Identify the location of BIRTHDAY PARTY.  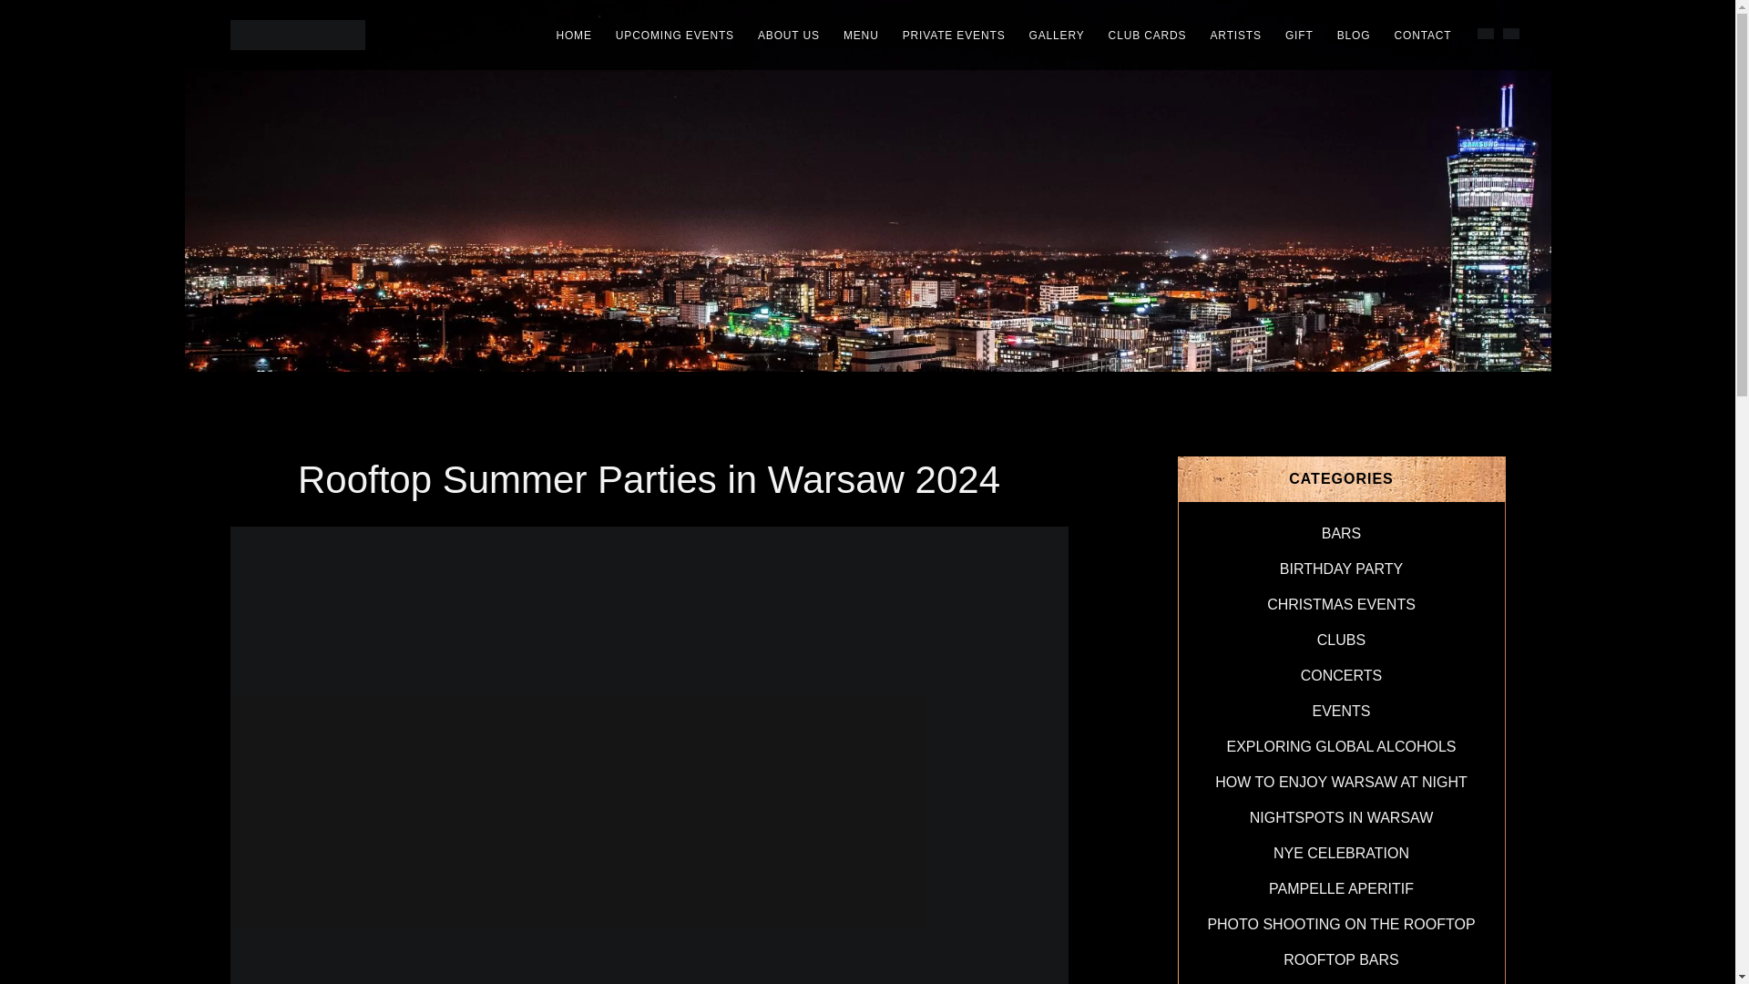
(1341, 569).